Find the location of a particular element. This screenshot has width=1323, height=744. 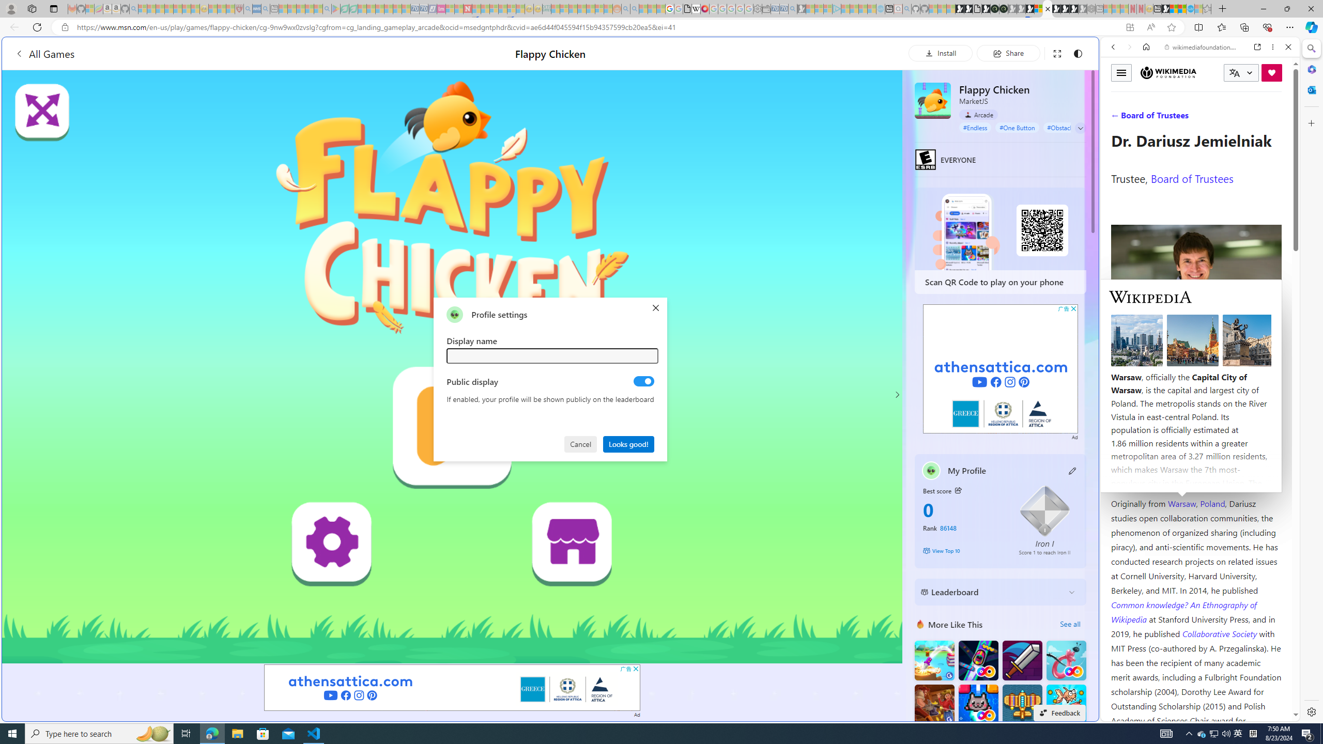

Leaderboard is located at coordinates (992, 592).